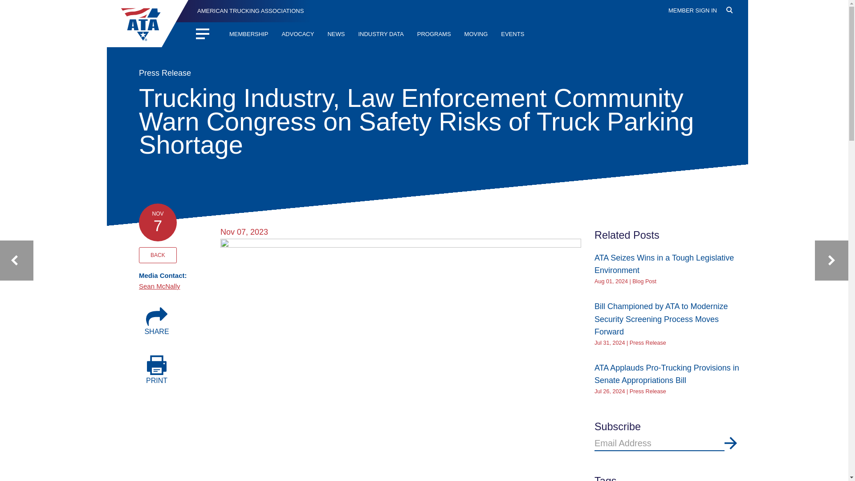 The width and height of the screenshot is (855, 481). I want to click on Link to Home around Site Logo image, so click(151, 23).